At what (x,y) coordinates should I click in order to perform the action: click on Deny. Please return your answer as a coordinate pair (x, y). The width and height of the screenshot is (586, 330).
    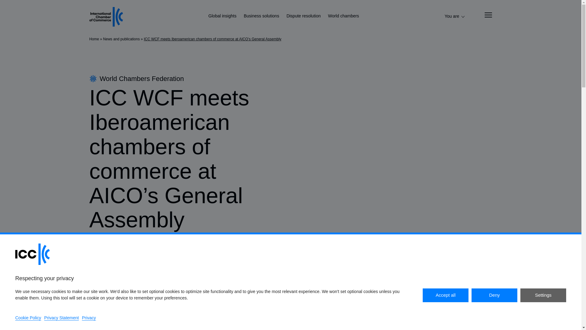
    Looking at the image, I should click on (494, 295).